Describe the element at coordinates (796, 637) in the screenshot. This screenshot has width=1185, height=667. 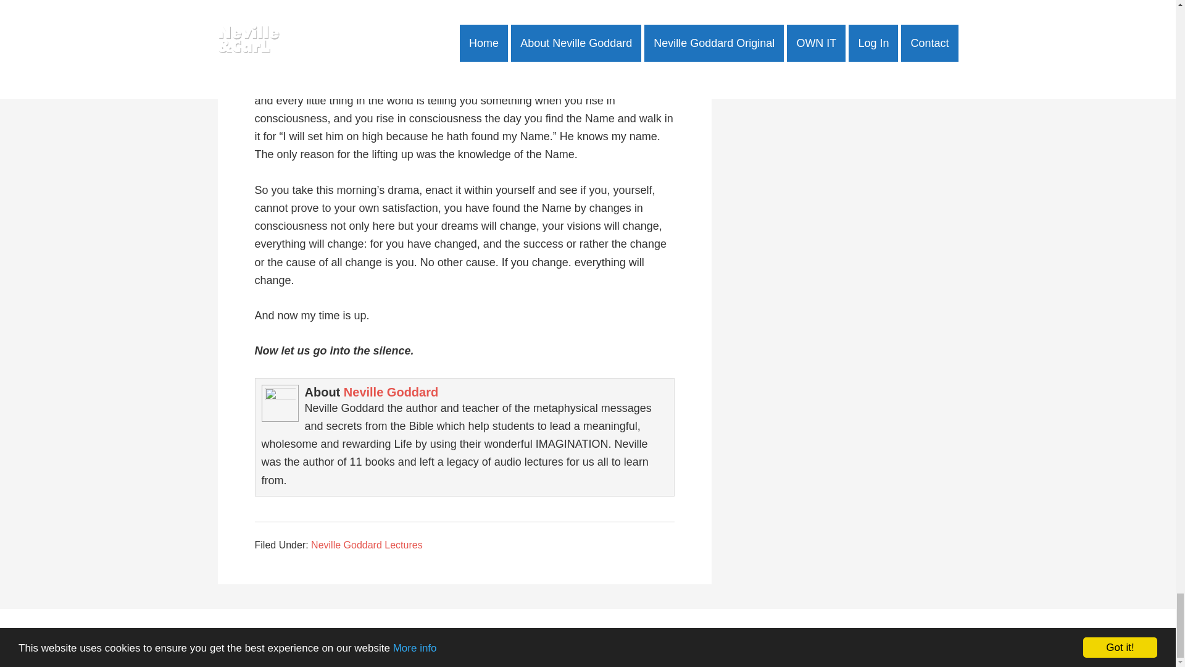
I see `Cookies` at that location.